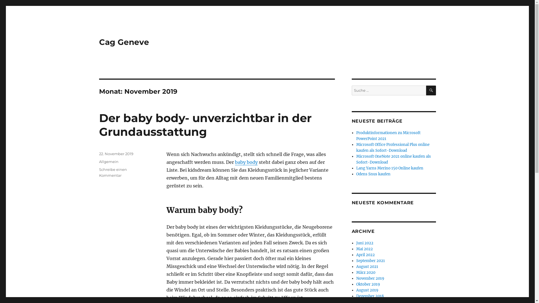 The image size is (539, 303). What do you see at coordinates (370, 296) in the screenshot?
I see `Dezember 2018` at bounding box center [370, 296].